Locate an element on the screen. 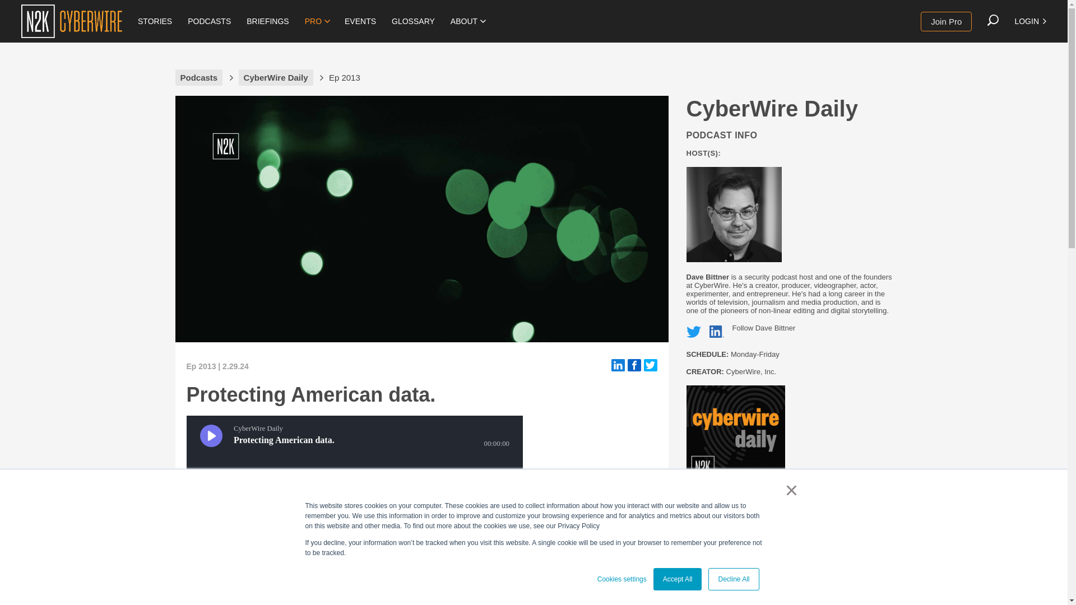  Cookies settings is located at coordinates (622, 579).